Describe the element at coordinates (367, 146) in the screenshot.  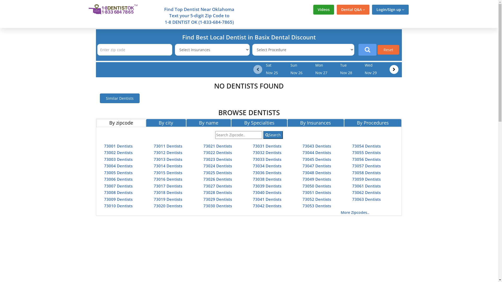
I see `73054 Dentists` at that location.